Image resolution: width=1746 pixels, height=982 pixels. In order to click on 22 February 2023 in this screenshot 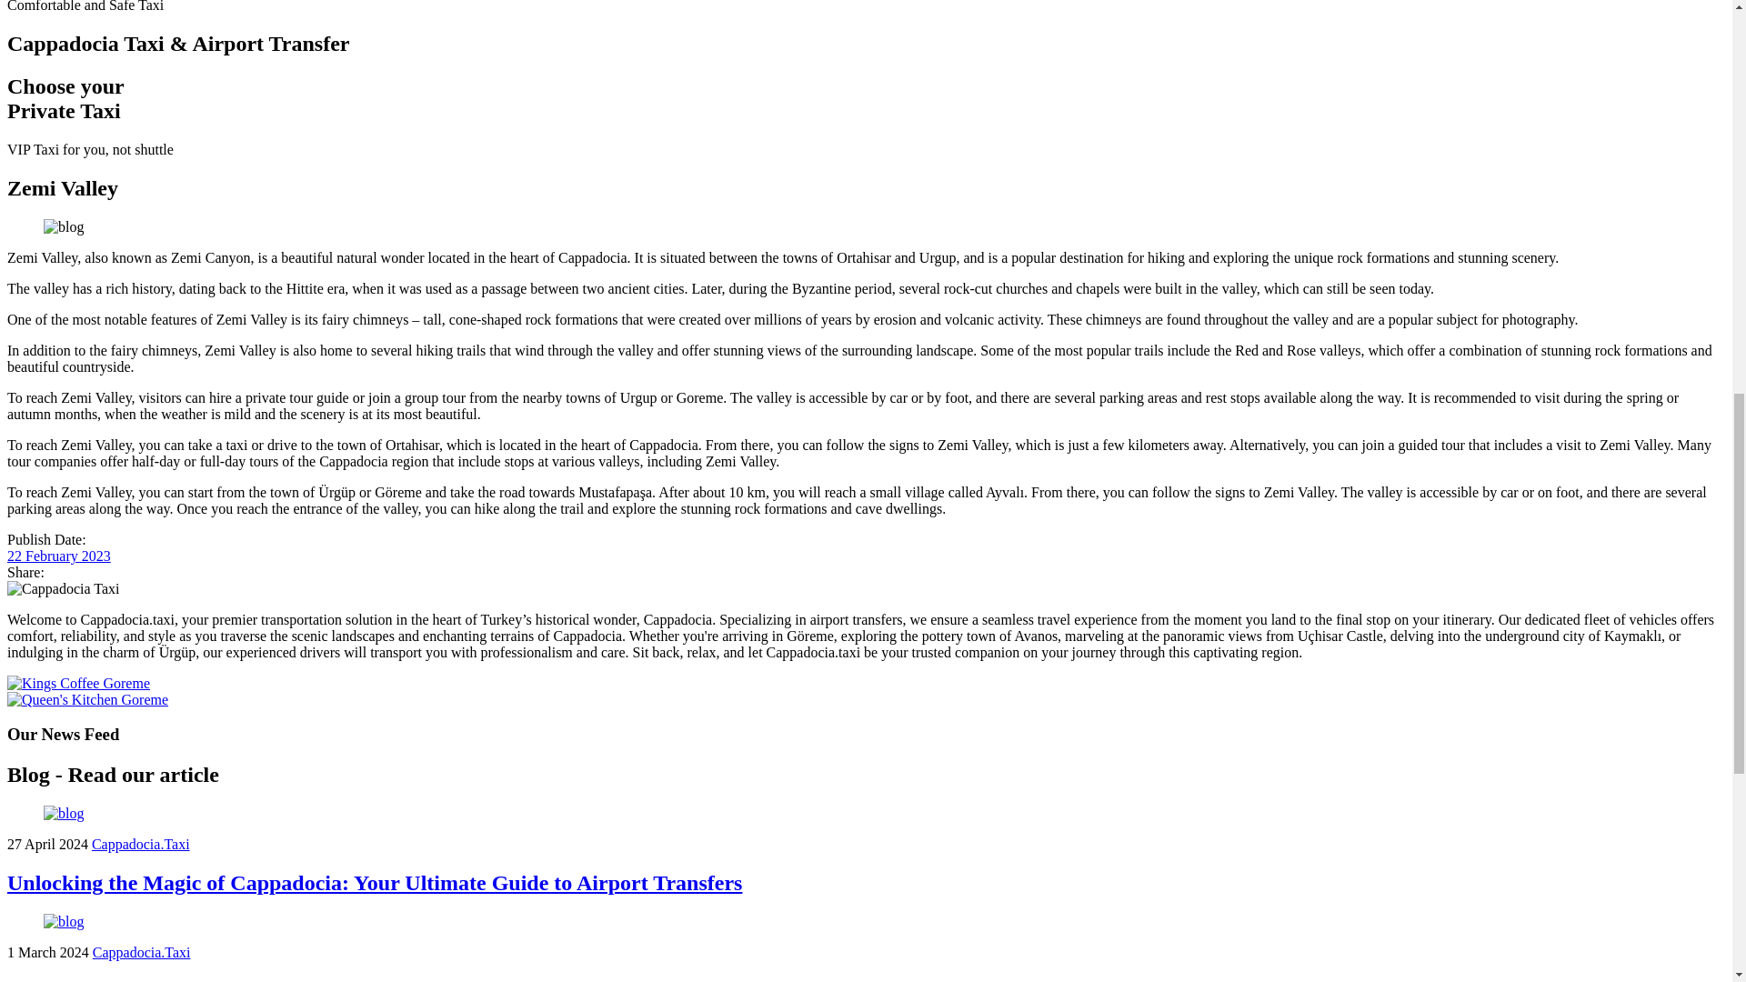, I will do `click(58, 555)`.